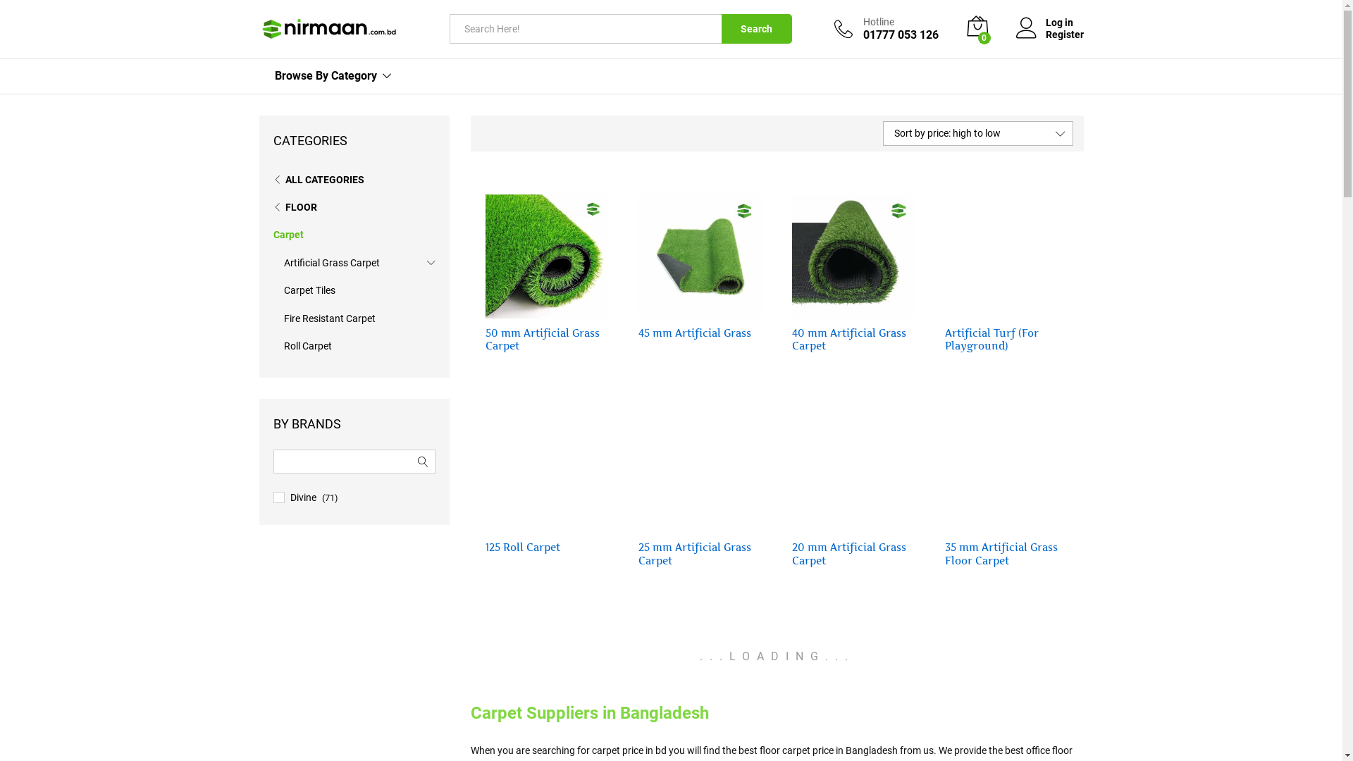  I want to click on Carpet Tiles, so click(309, 290).